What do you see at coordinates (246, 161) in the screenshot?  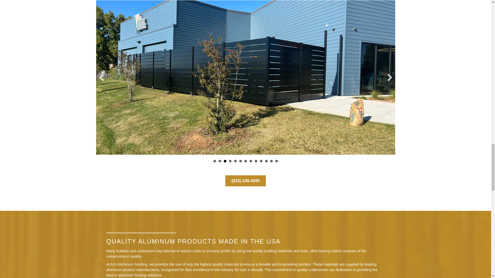 I see `7` at bounding box center [246, 161].